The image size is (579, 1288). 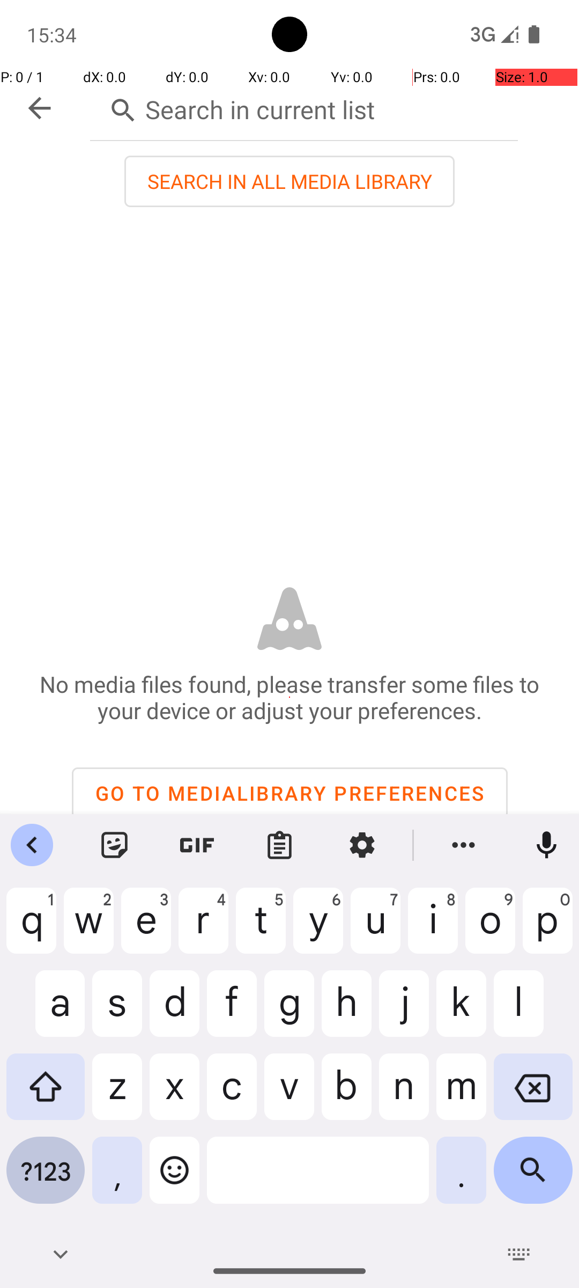 I want to click on o, so click(x=490, y=929).